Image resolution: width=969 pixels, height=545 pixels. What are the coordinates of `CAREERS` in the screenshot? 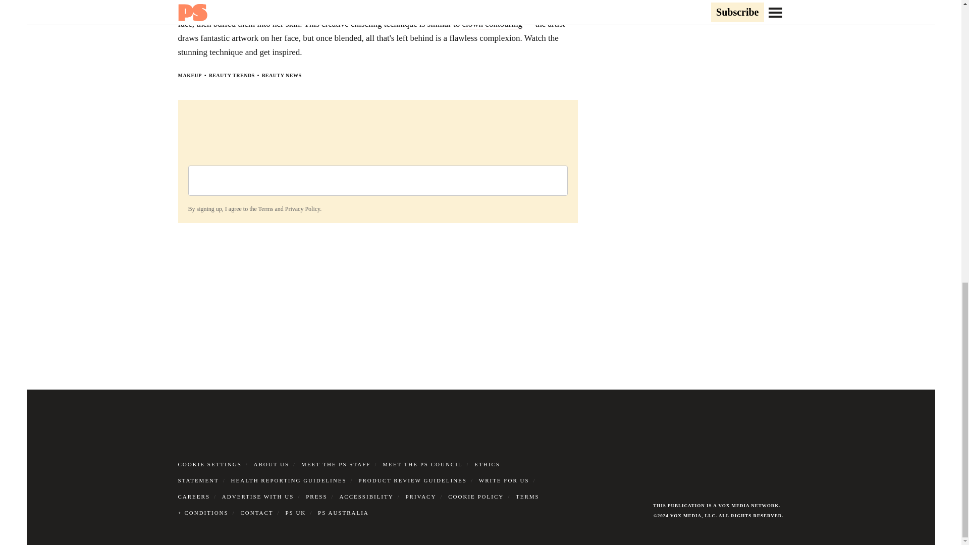 It's located at (194, 496).